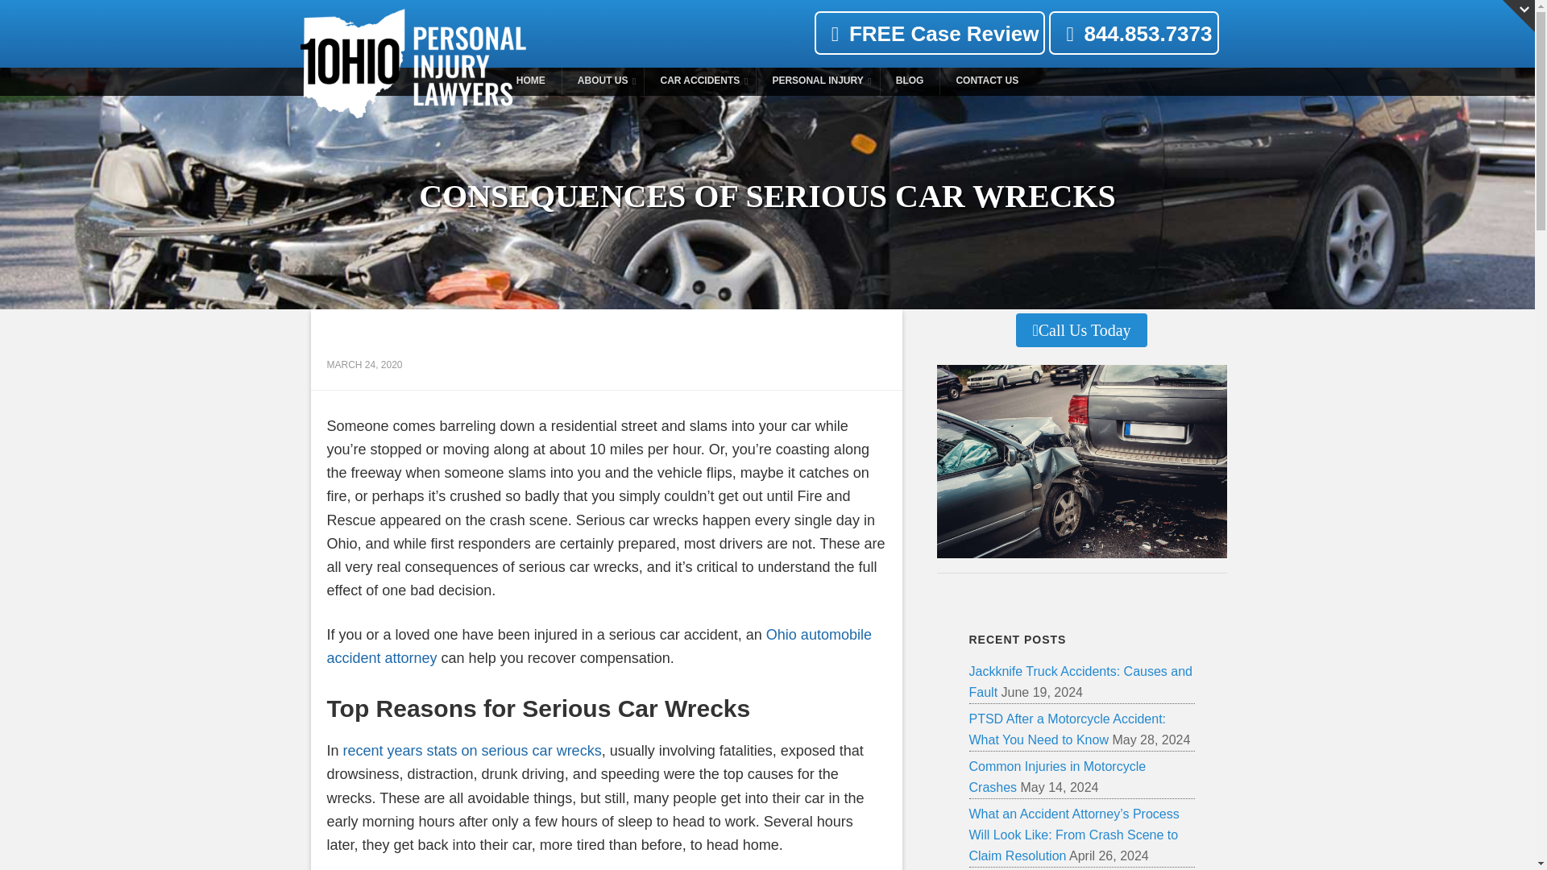 Image resolution: width=1547 pixels, height=870 pixels. Describe the element at coordinates (699, 81) in the screenshot. I see `CAR ACCIDENTS` at that location.